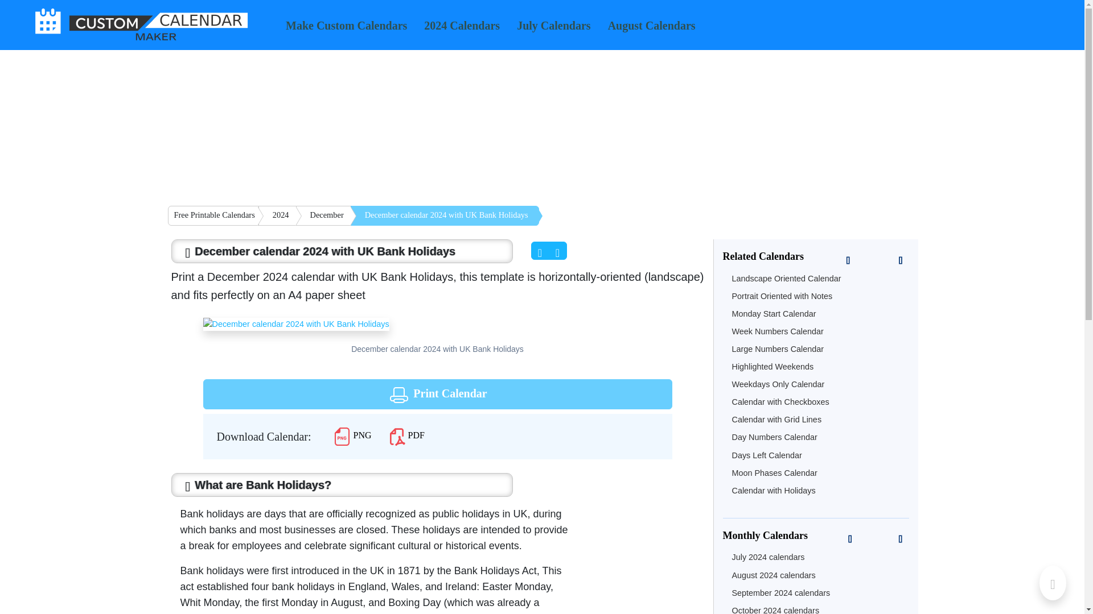  Describe the element at coordinates (398, 395) in the screenshot. I see `print Created with Sketch Beta.` at that location.